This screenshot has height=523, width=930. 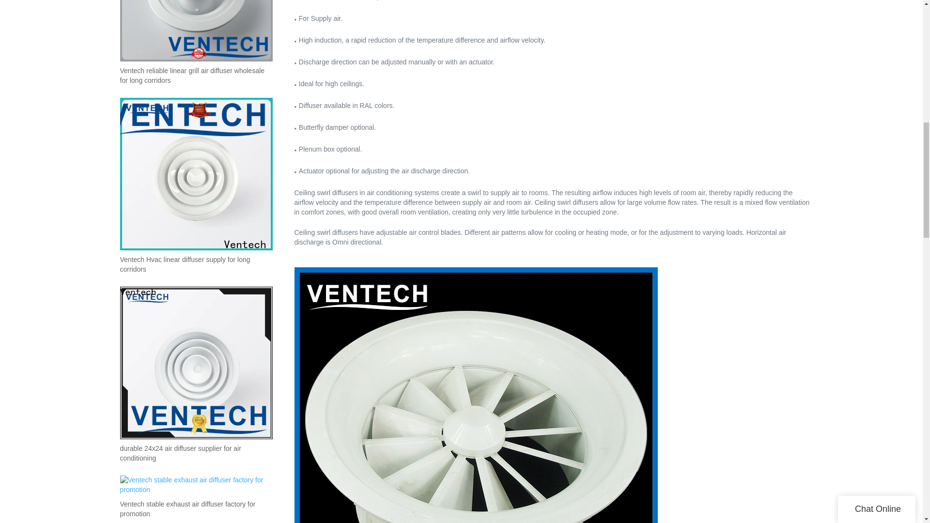 I want to click on Ventech Hvac linear diffuser supply for long corridors, so click(x=196, y=265).